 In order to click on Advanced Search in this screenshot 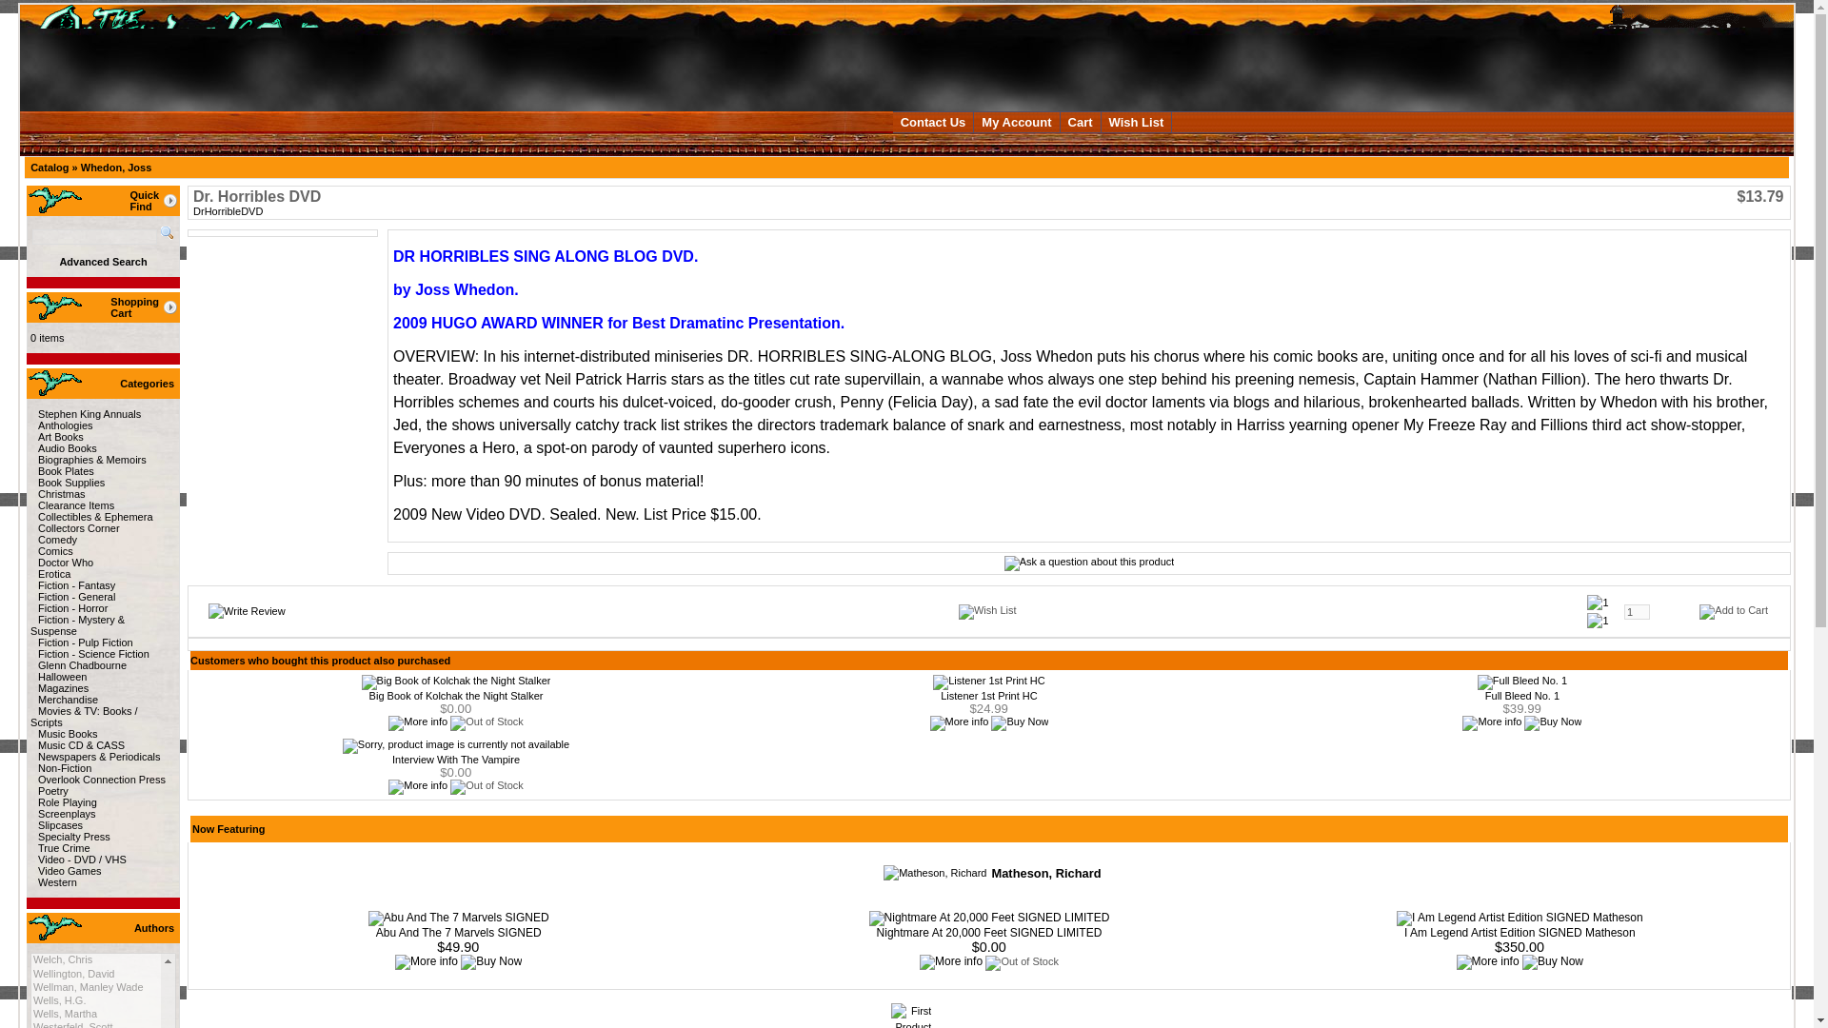, I will do `click(102, 261)`.